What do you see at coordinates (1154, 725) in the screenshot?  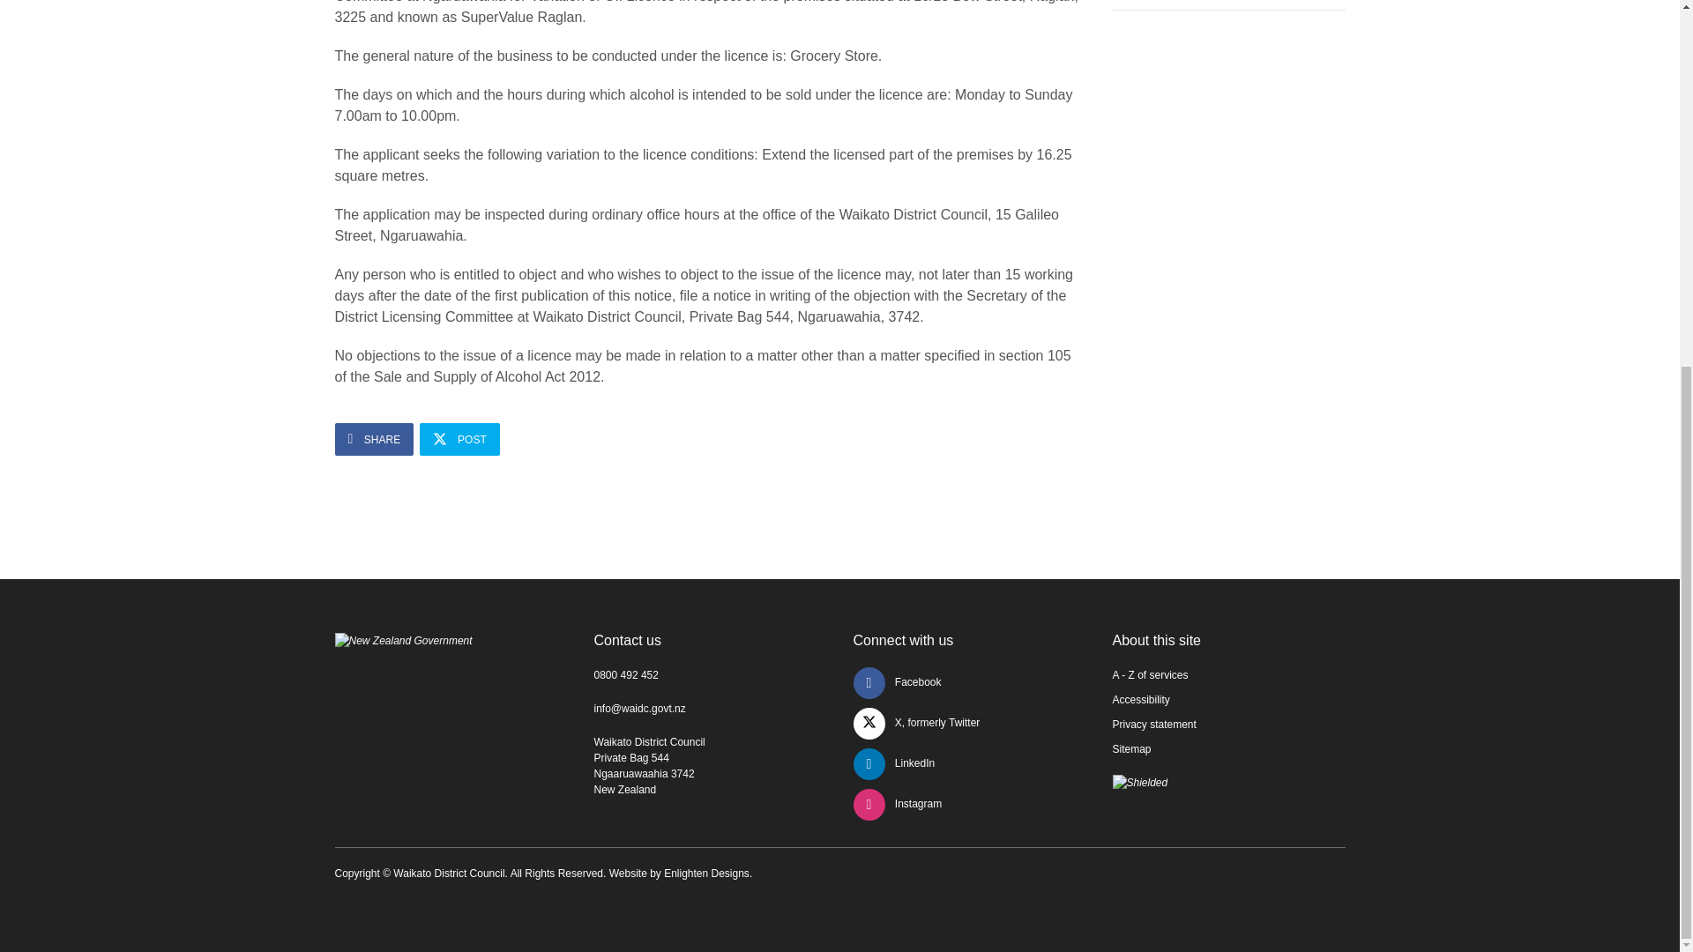 I see `Privacy statement` at bounding box center [1154, 725].